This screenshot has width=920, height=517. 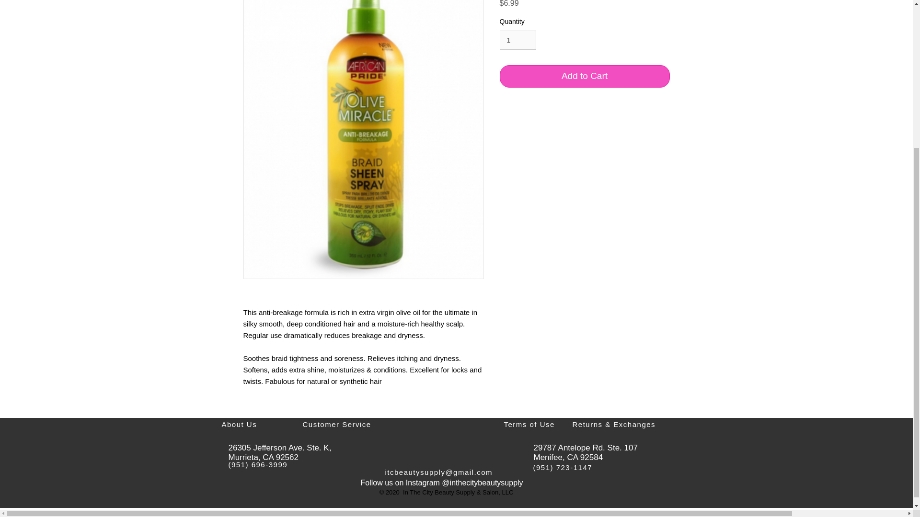 I want to click on 1, so click(x=517, y=40).